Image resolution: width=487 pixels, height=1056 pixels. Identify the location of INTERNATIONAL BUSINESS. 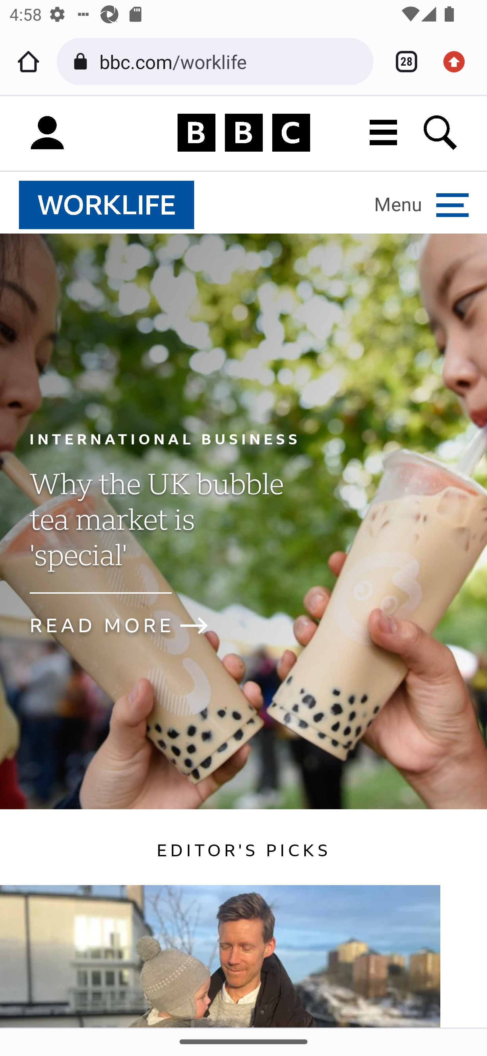
(165, 439).